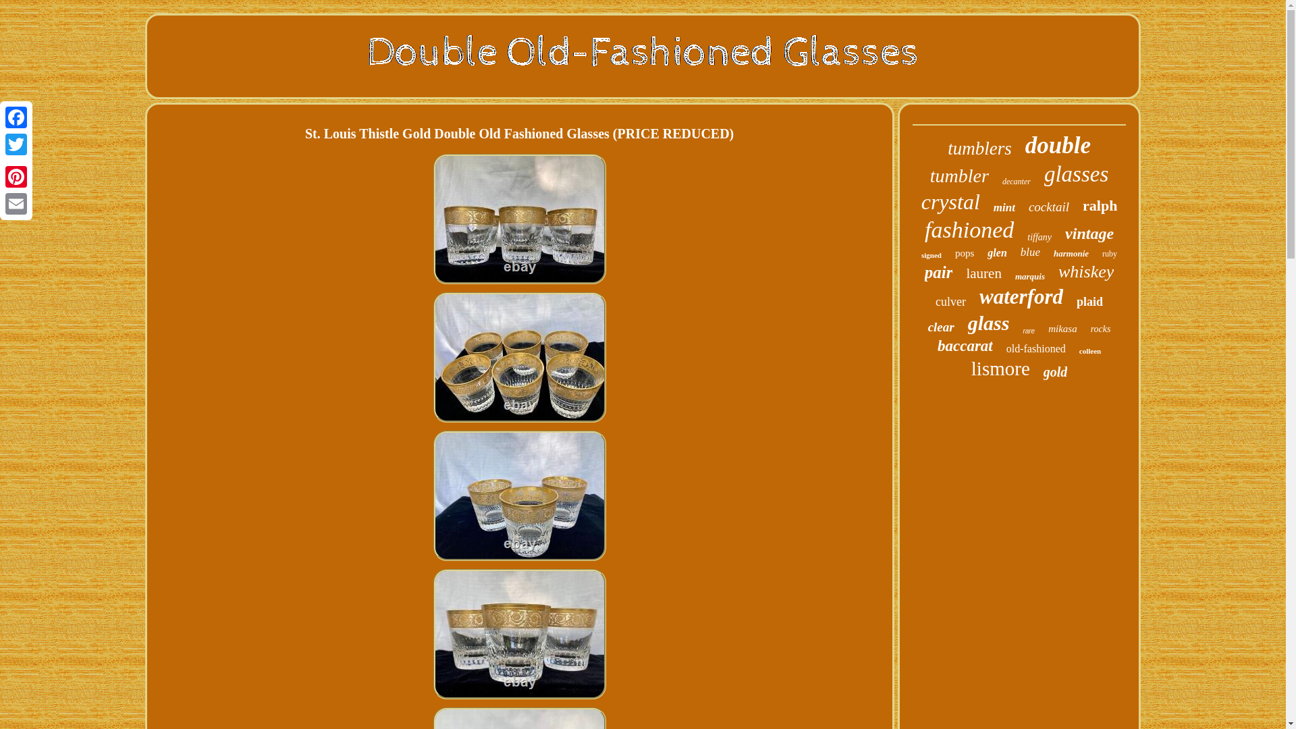 The image size is (1296, 729). Describe the element at coordinates (1085, 271) in the screenshot. I see `whiskey` at that location.